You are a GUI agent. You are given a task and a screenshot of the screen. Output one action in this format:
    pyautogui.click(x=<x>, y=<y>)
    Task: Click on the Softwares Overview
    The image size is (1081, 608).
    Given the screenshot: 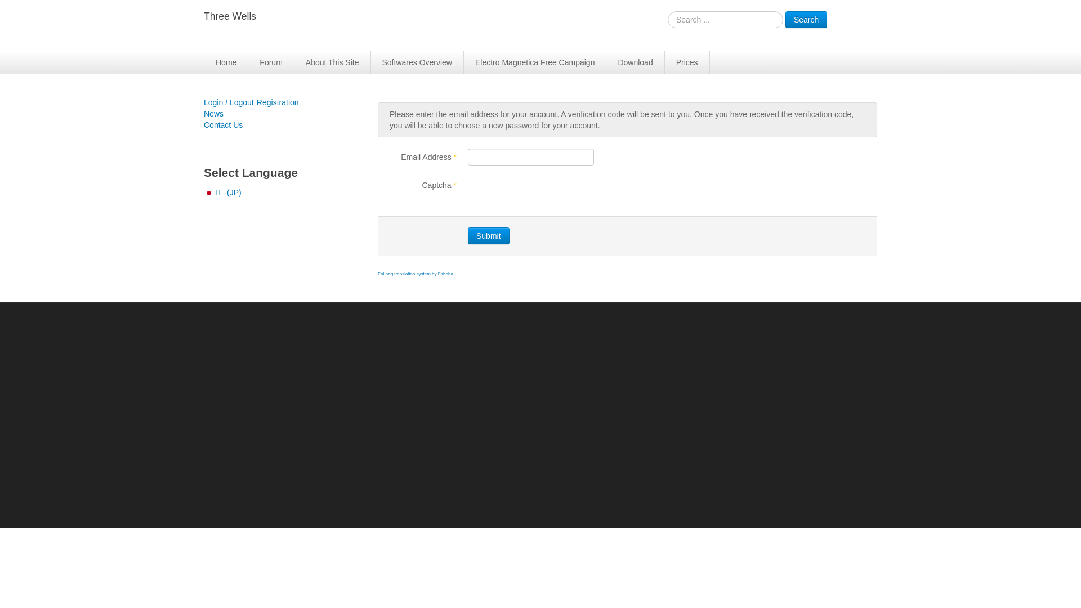 What is the action you would take?
    pyautogui.click(x=417, y=62)
    